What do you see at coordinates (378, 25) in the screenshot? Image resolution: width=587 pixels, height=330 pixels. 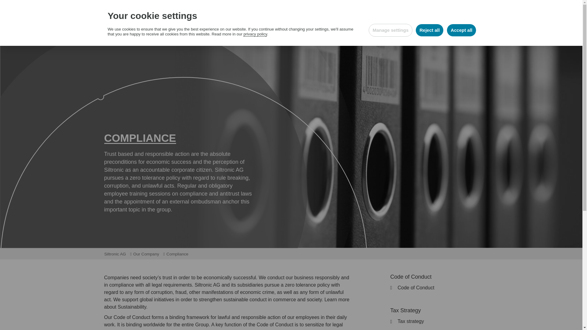 I see `Sustainability` at bounding box center [378, 25].